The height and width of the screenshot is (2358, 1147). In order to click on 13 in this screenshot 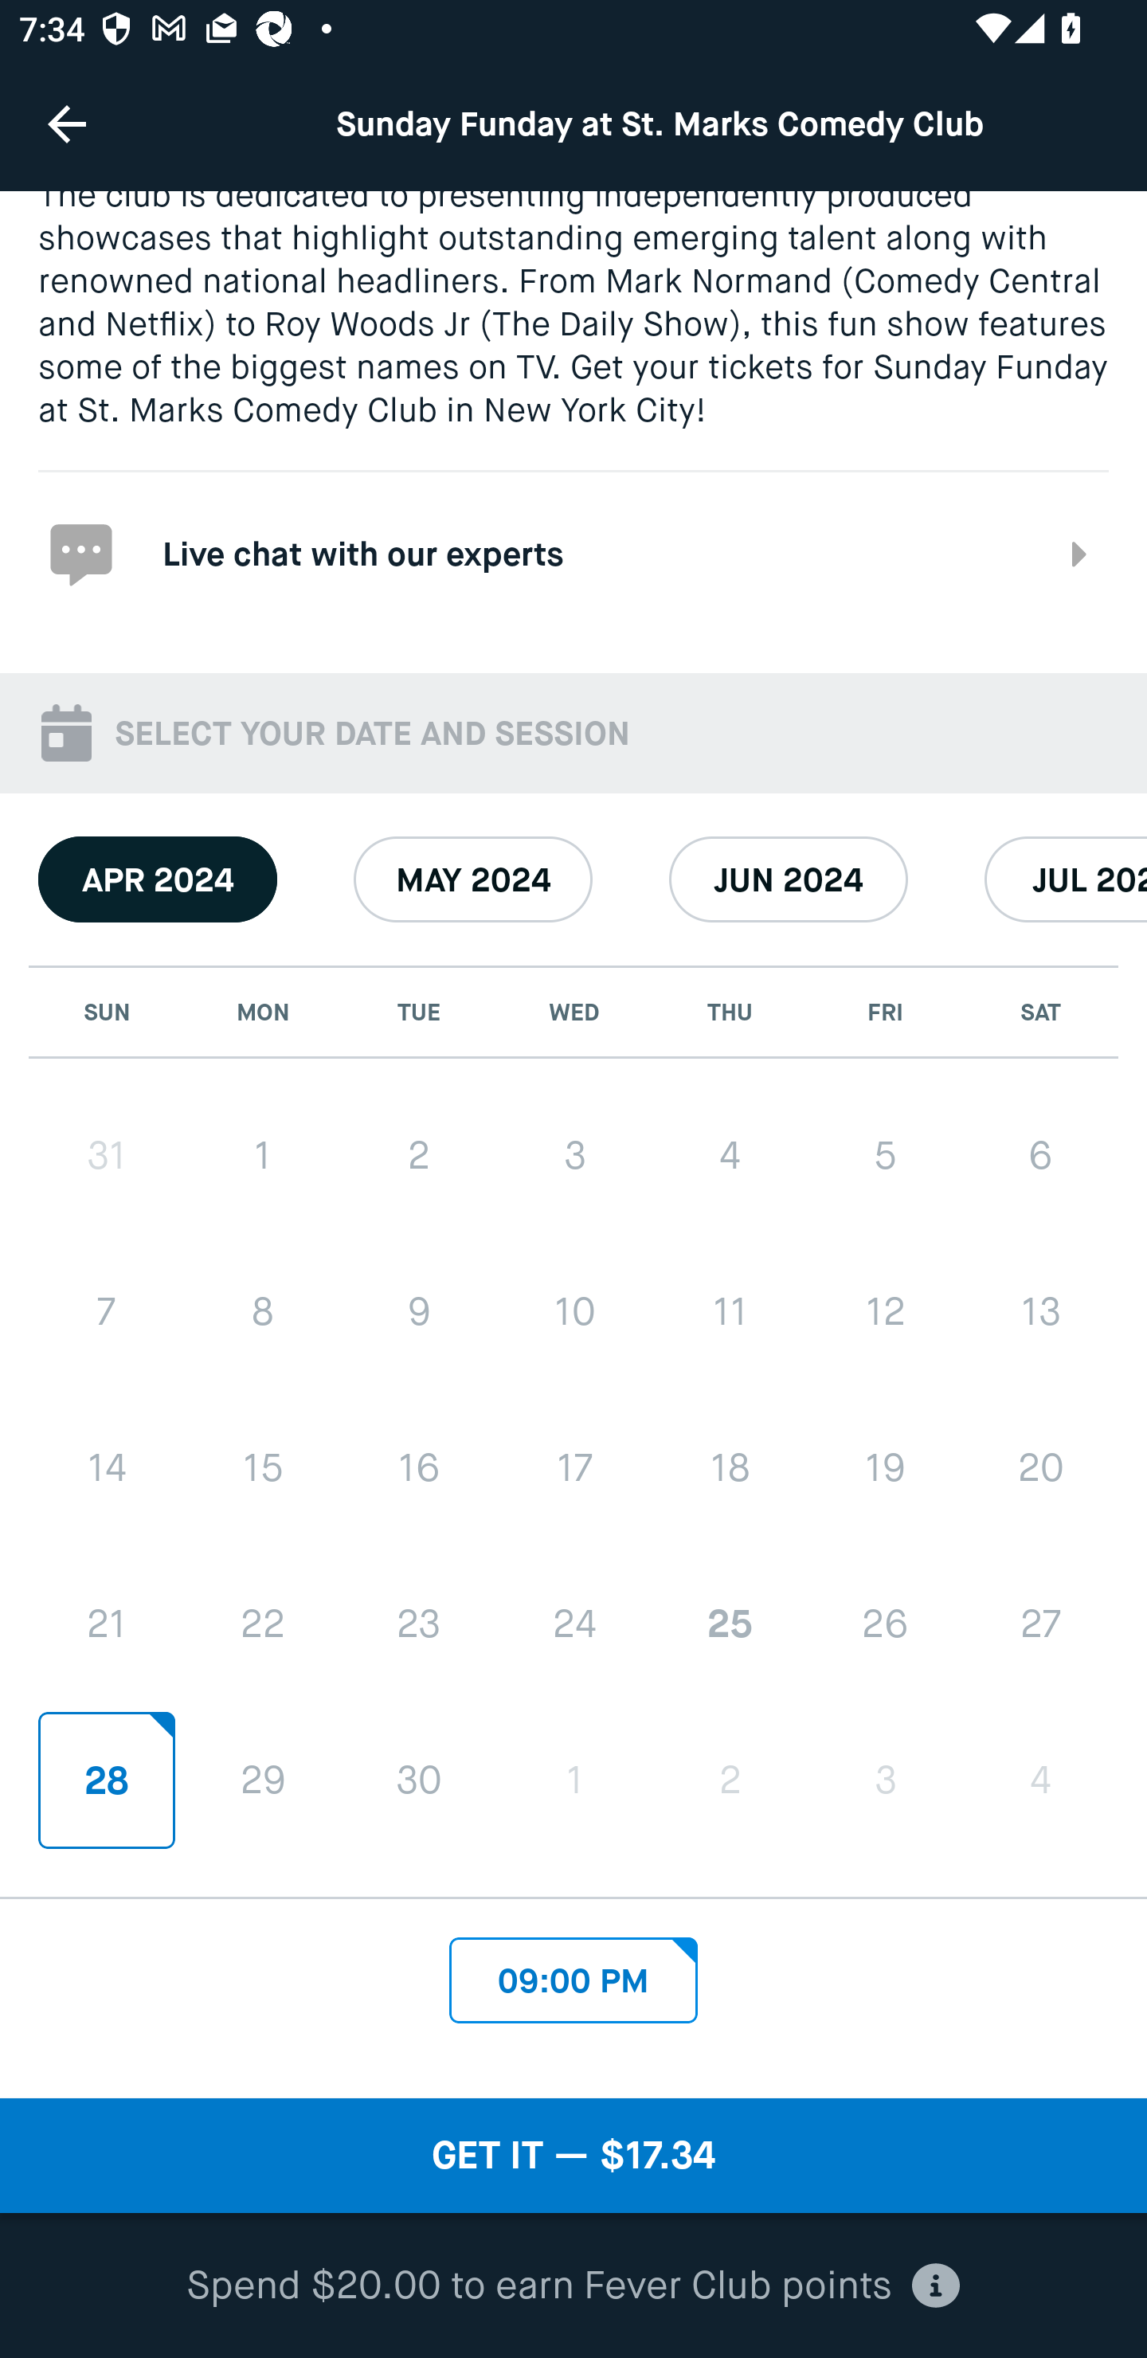, I will do `click(1040, 1310)`.